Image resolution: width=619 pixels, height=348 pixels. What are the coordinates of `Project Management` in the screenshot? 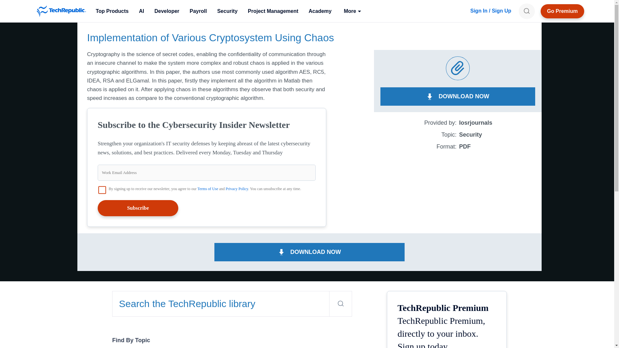 It's located at (273, 11).